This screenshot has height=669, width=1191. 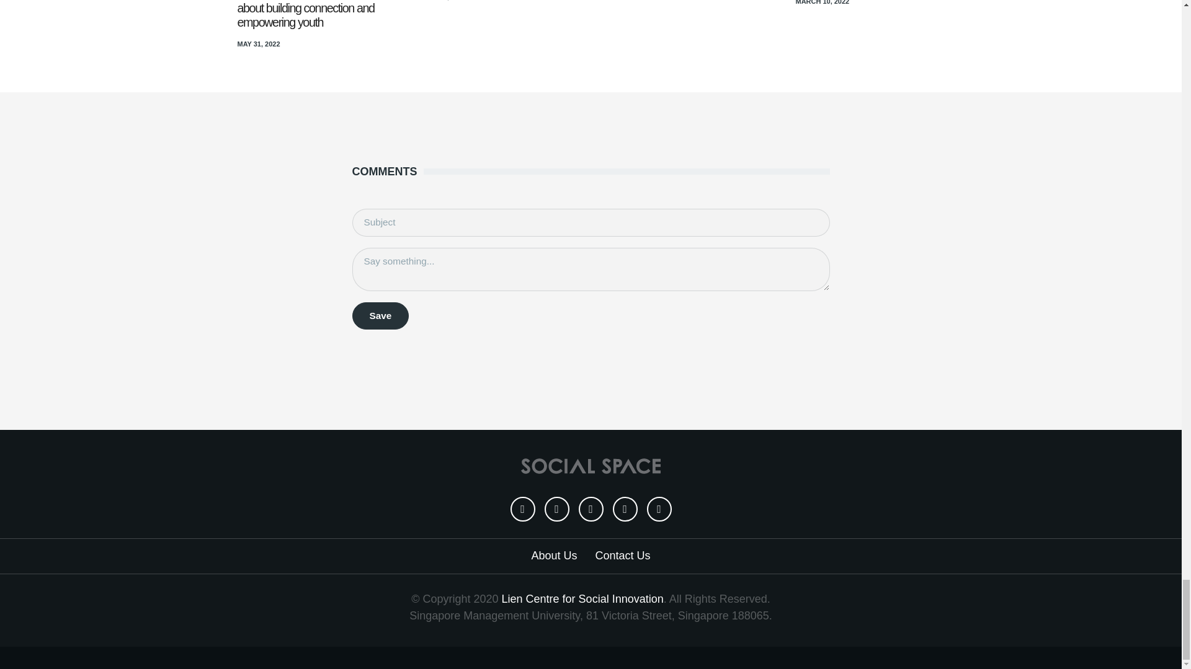 I want to click on Save, so click(x=381, y=316).